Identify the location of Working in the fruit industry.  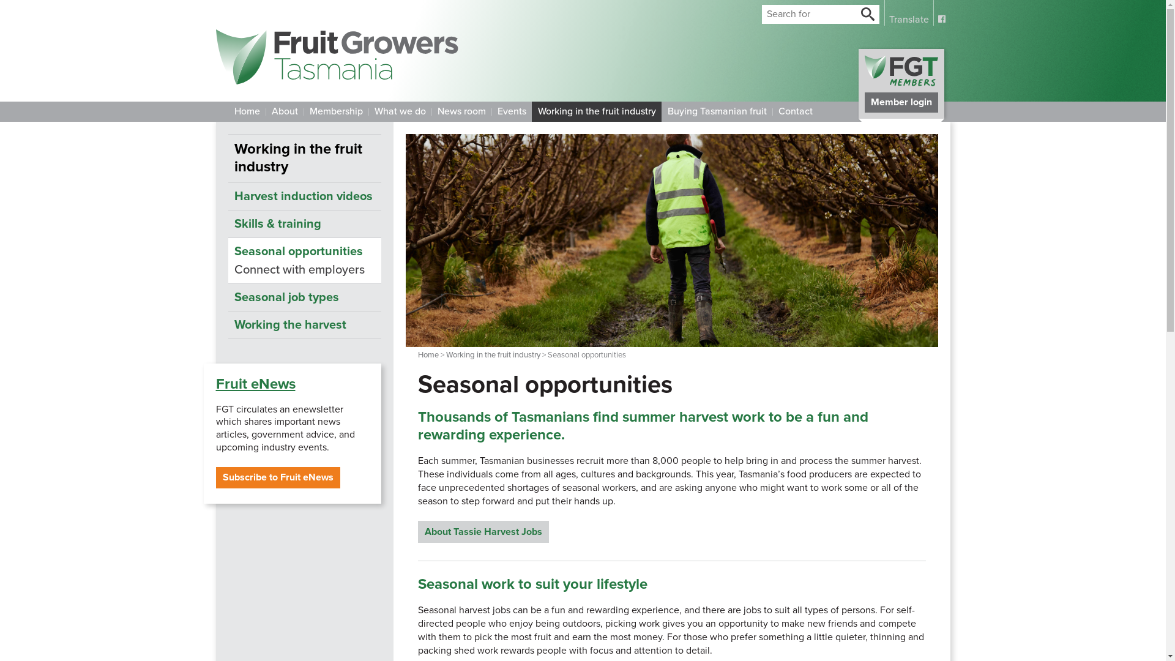
(493, 355).